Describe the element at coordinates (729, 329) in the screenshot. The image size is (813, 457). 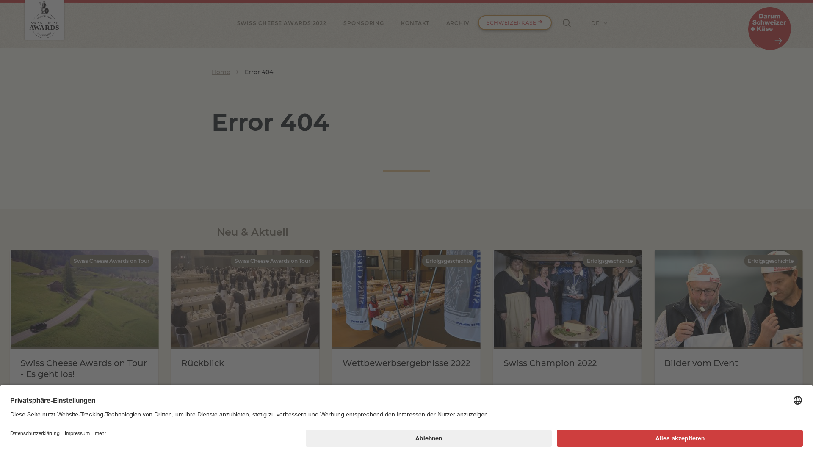
I see `Erfolgsgeschichte
Bilder vom Event` at that location.